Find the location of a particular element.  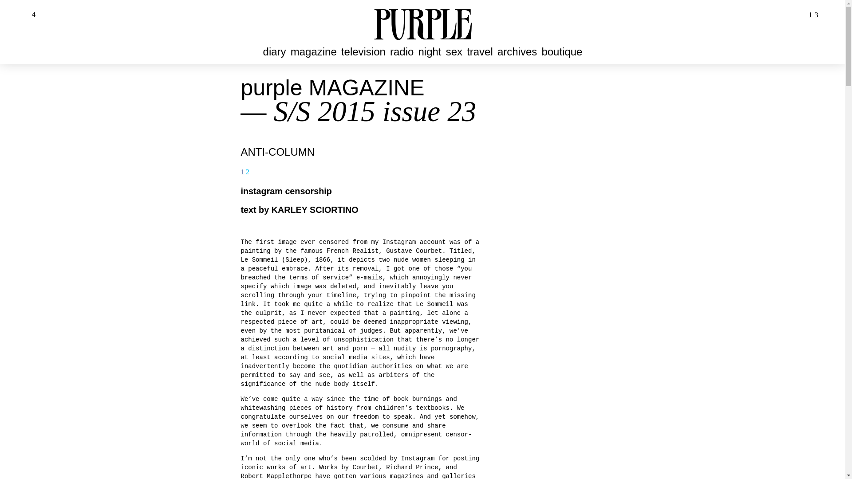

television is located at coordinates (363, 51).